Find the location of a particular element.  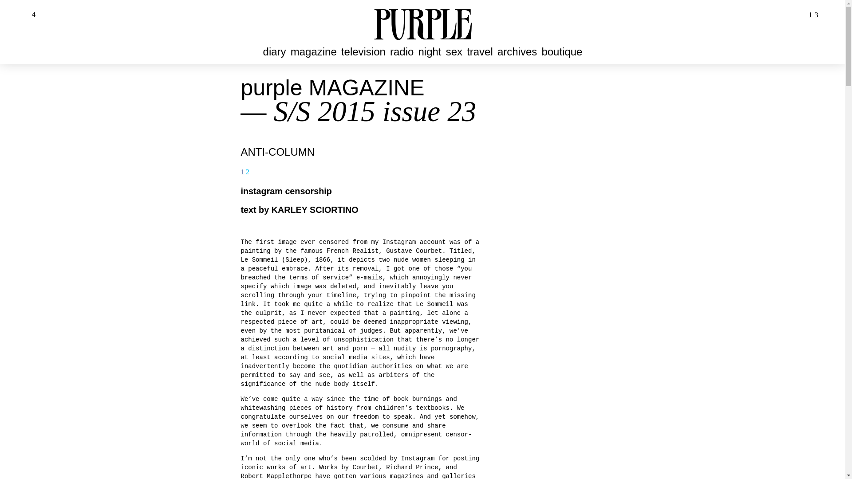

television is located at coordinates (363, 51).